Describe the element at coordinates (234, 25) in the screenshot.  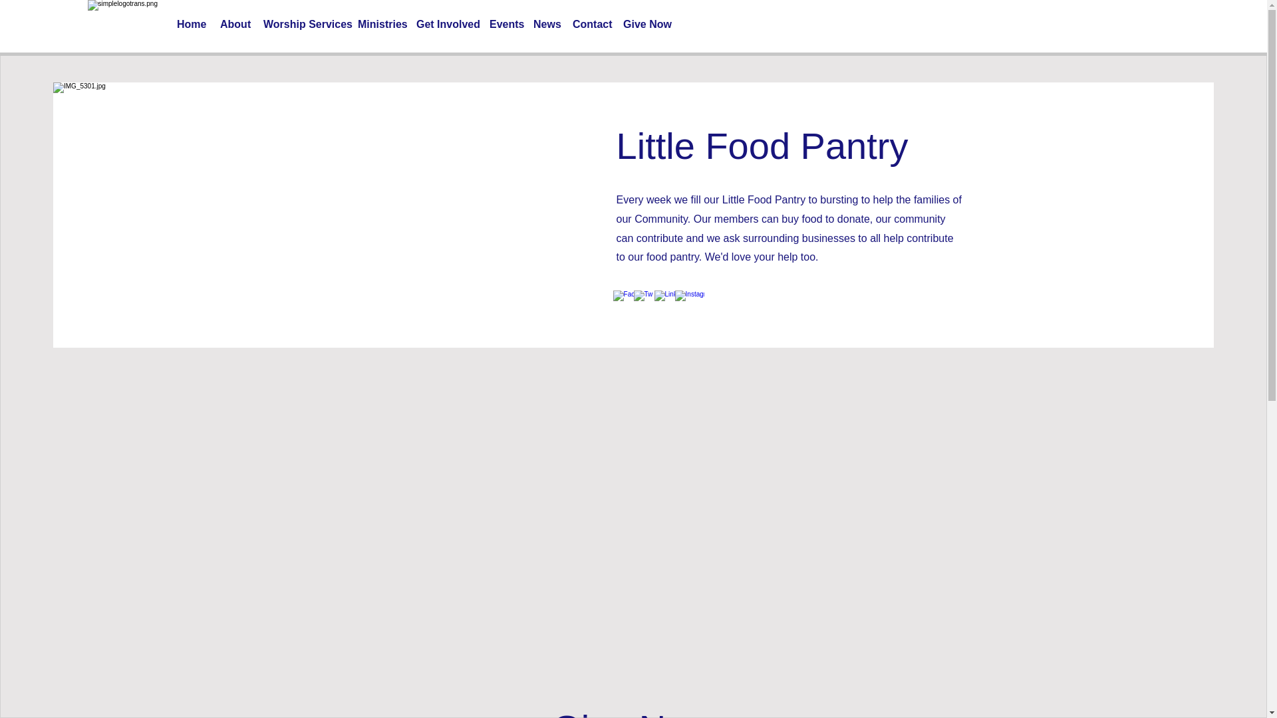
I see `About` at that location.